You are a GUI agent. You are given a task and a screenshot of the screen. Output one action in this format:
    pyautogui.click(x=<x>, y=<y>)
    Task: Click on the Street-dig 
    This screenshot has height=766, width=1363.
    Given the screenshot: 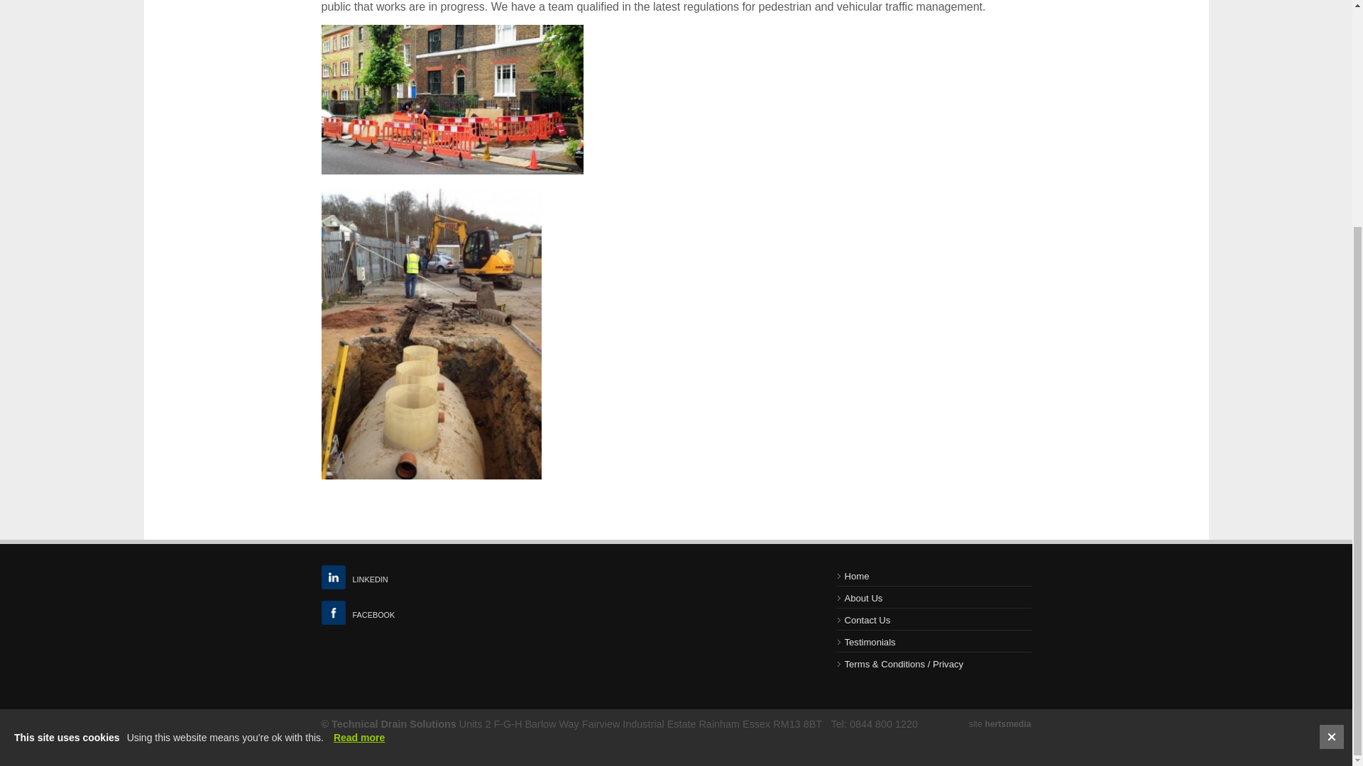 What is the action you would take?
    pyautogui.click(x=451, y=99)
    